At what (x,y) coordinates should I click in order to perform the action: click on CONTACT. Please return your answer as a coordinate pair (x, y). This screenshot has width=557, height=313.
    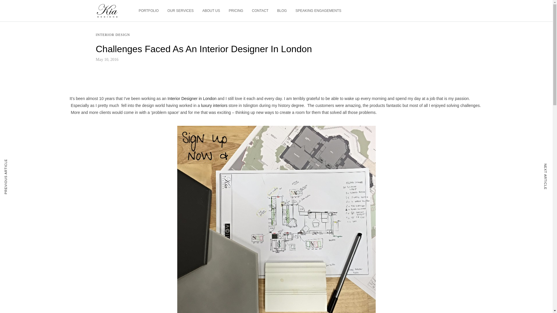
    Looking at the image, I should click on (260, 11).